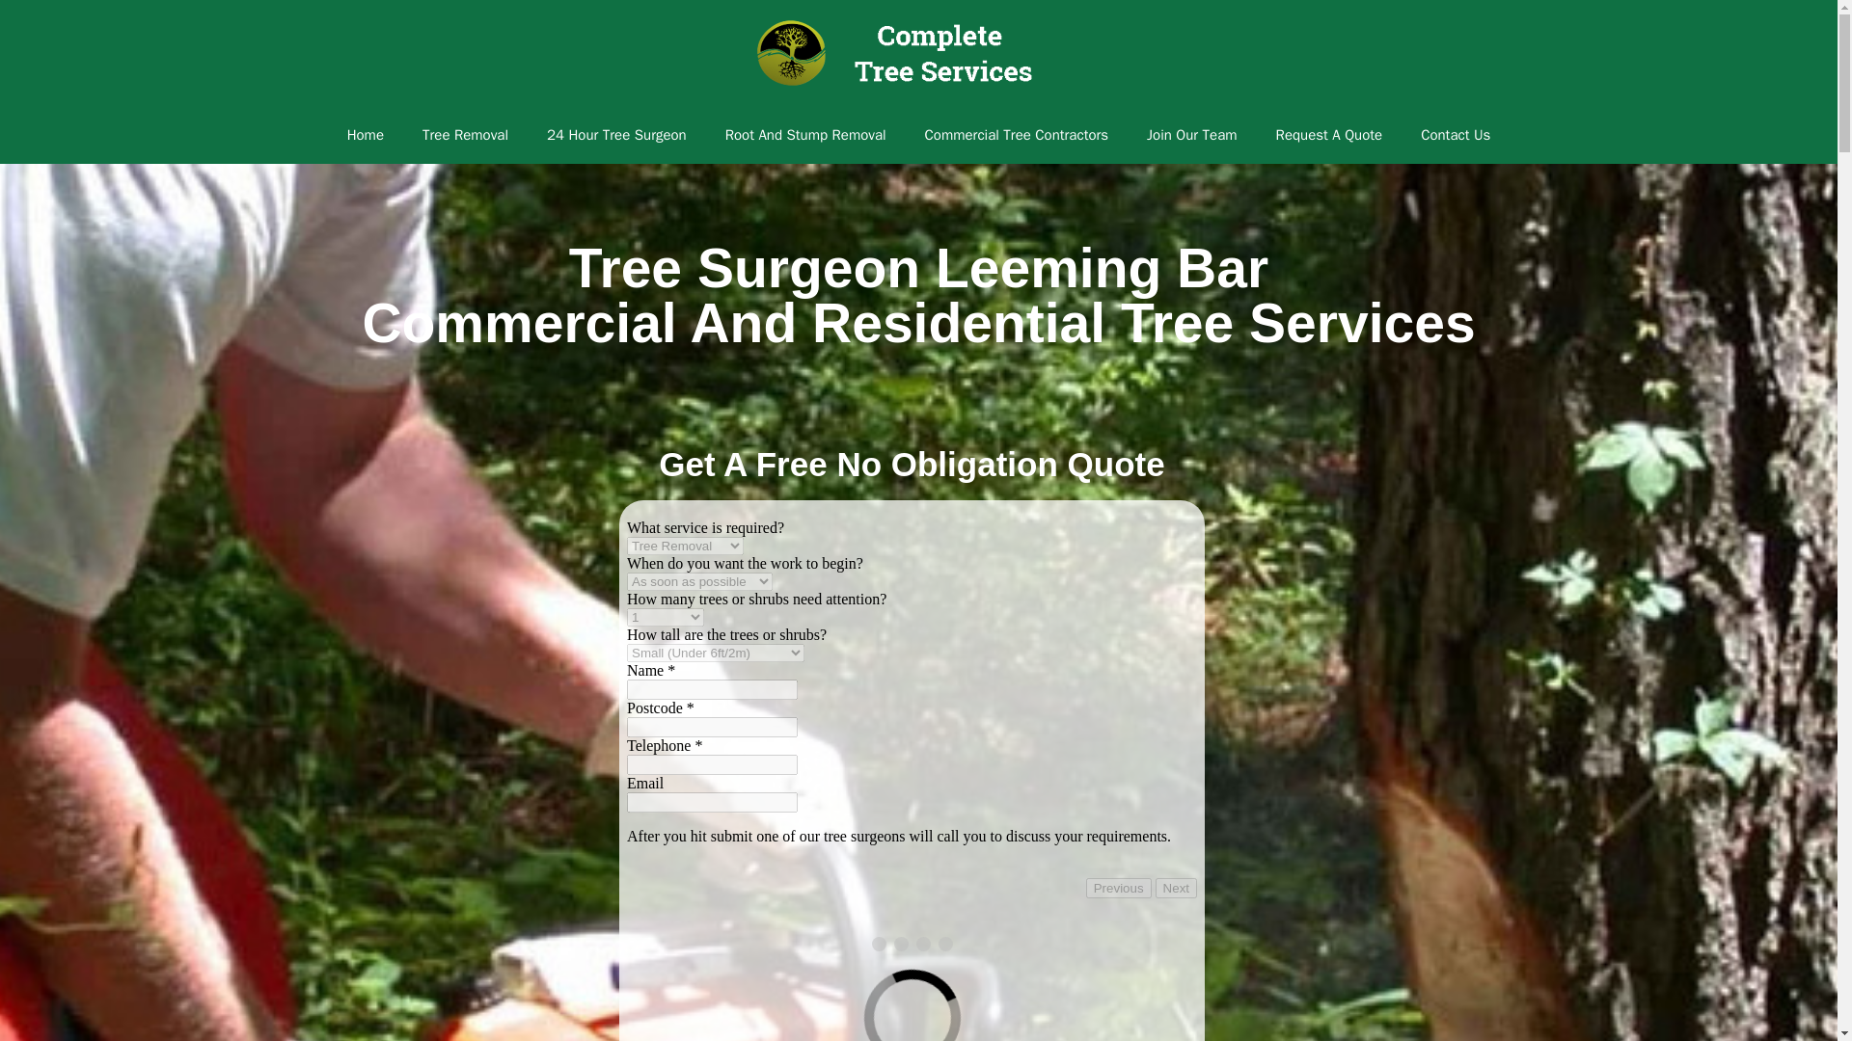 This screenshot has width=1852, height=1041. What do you see at coordinates (1191, 135) in the screenshot?
I see `Join Our Team` at bounding box center [1191, 135].